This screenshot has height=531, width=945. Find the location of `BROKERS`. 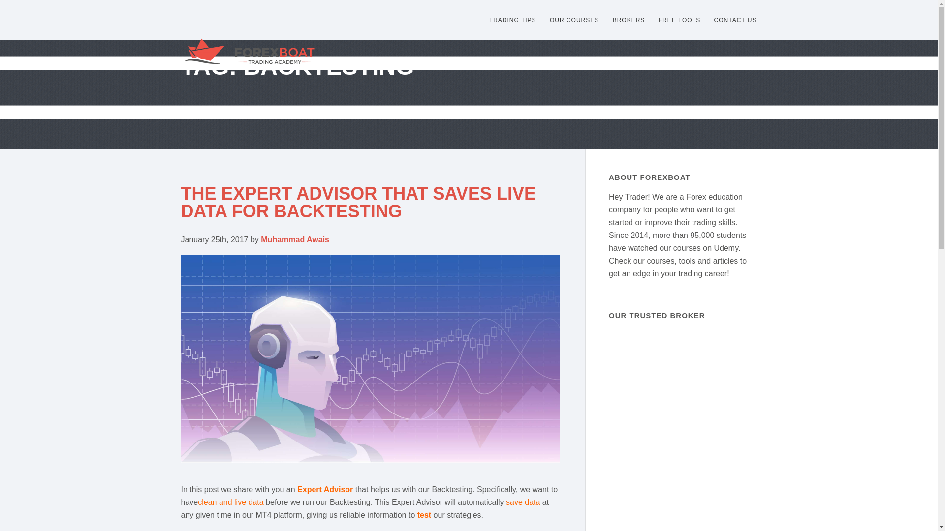

BROKERS is located at coordinates (629, 20).